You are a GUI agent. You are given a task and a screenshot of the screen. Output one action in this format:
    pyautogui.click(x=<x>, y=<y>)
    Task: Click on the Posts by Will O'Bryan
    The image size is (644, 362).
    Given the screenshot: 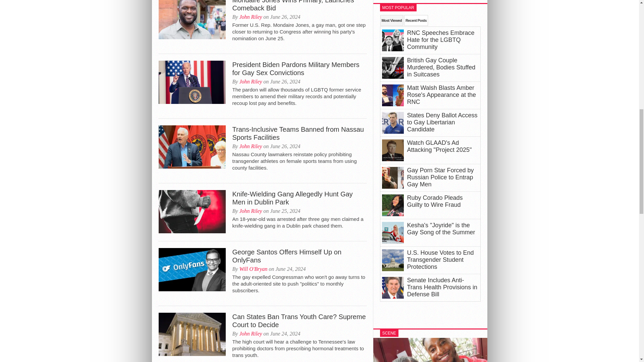 What is the action you would take?
    pyautogui.click(x=253, y=269)
    